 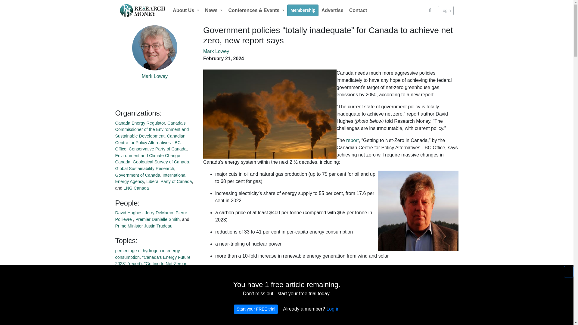 What do you see at coordinates (136, 188) in the screenshot?
I see `LNG Canada` at bounding box center [136, 188].